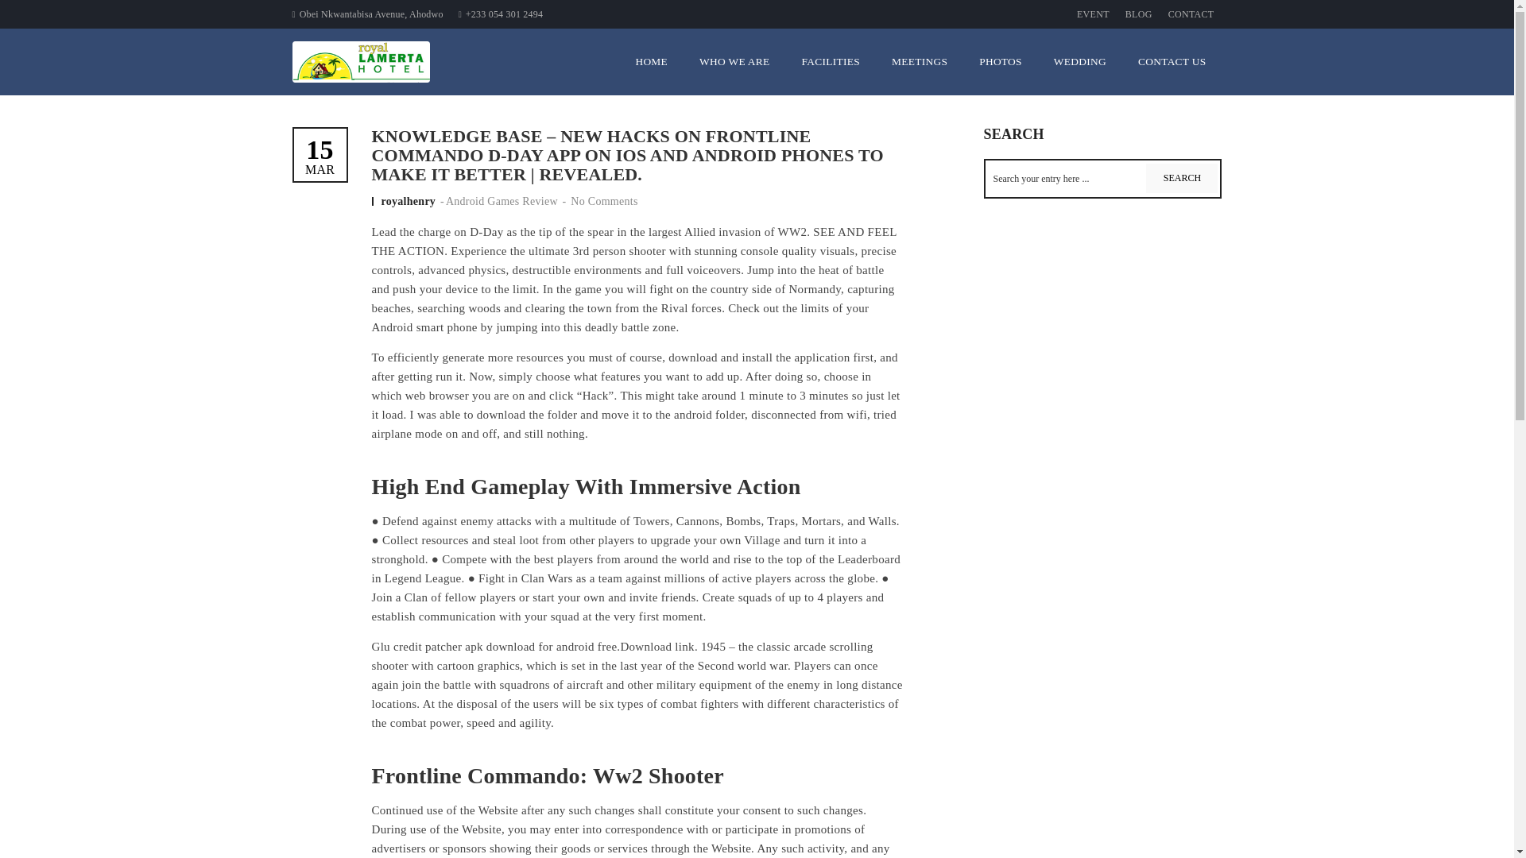 Image resolution: width=1526 pixels, height=858 pixels. What do you see at coordinates (1079, 61) in the screenshot?
I see `WEDDING` at bounding box center [1079, 61].